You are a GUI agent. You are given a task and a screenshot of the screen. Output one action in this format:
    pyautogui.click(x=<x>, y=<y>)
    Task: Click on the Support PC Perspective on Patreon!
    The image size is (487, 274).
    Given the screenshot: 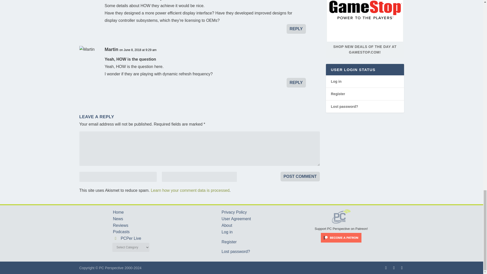 What is the action you would take?
    pyautogui.click(x=341, y=226)
    